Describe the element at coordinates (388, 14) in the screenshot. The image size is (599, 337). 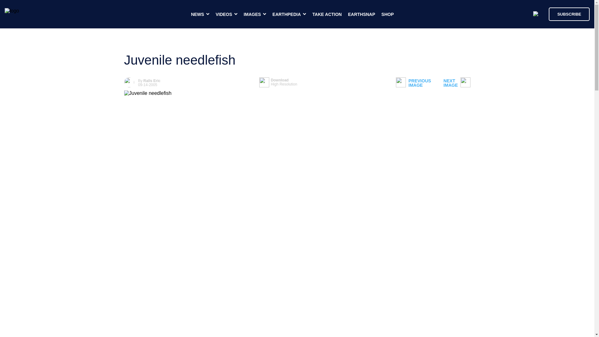
I see `Ralls Eric` at that location.